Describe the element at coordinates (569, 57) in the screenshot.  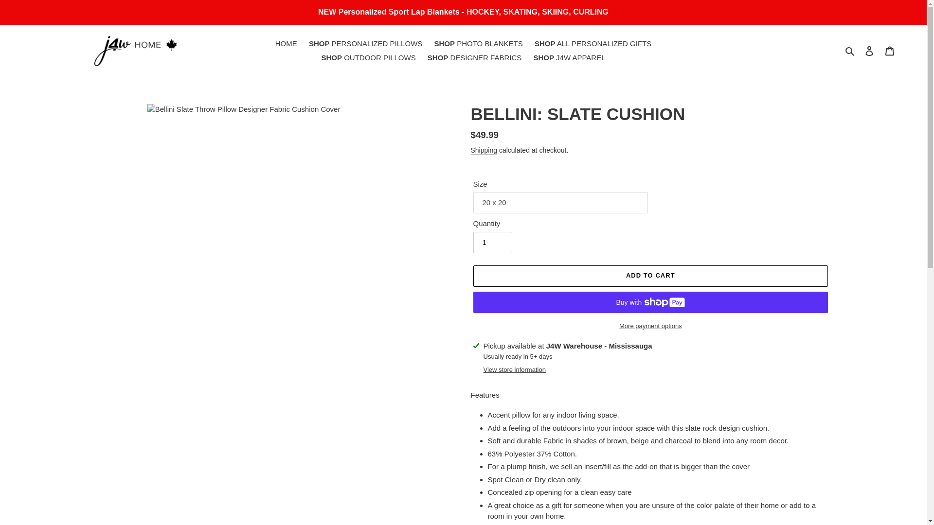
I see `SHOP J4W APPAREL` at that location.